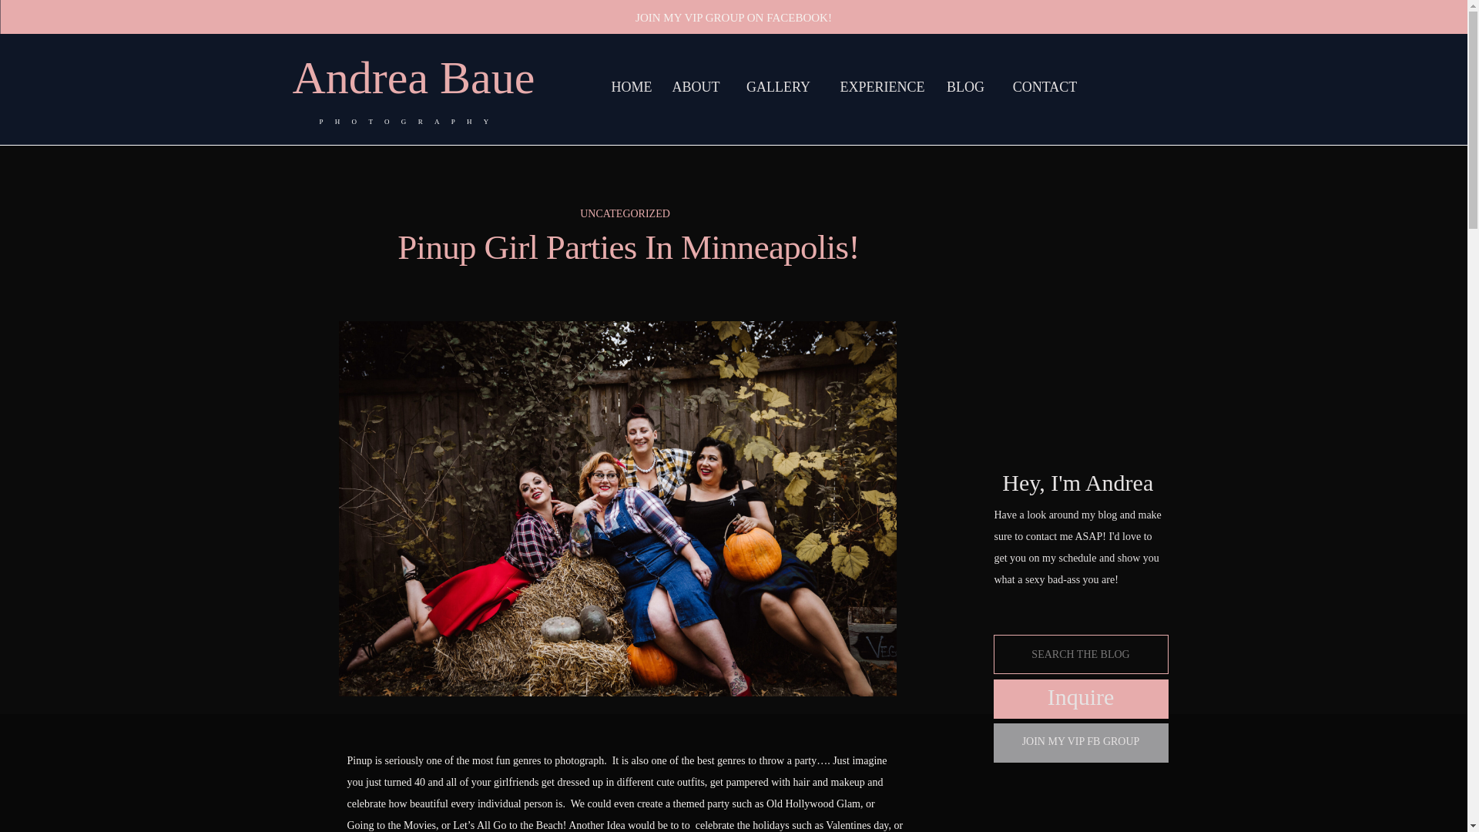 The image size is (1479, 832). Describe the element at coordinates (734, 18) in the screenshot. I see `JOIN MY VIP GROUP ON FACEBOOK!` at that location.